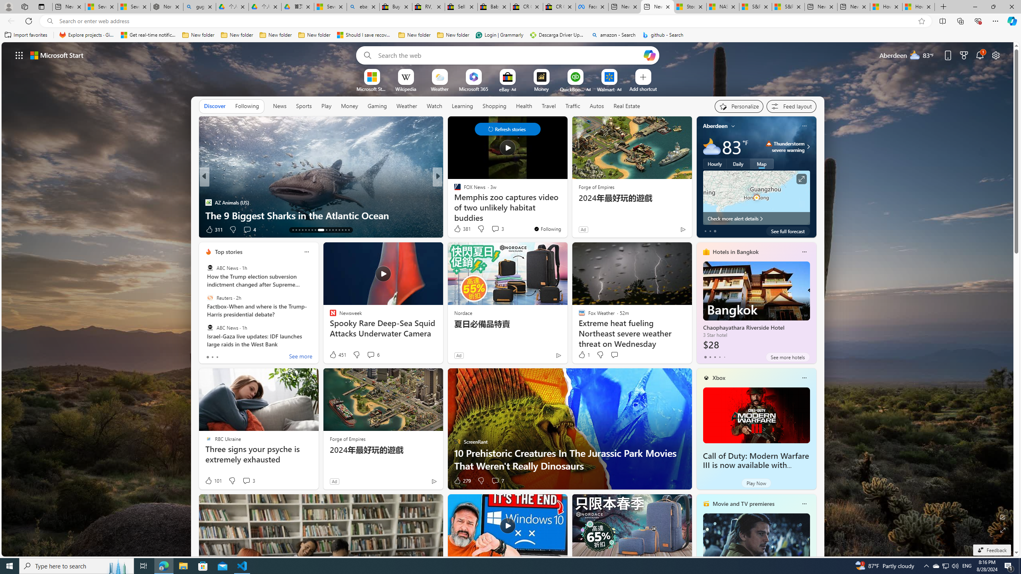 This screenshot has width=1021, height=574. What do you see at coordinates (495, 481) in the screenshot?
I see `View comments 7 Comment` at bounding box center [495, 481].